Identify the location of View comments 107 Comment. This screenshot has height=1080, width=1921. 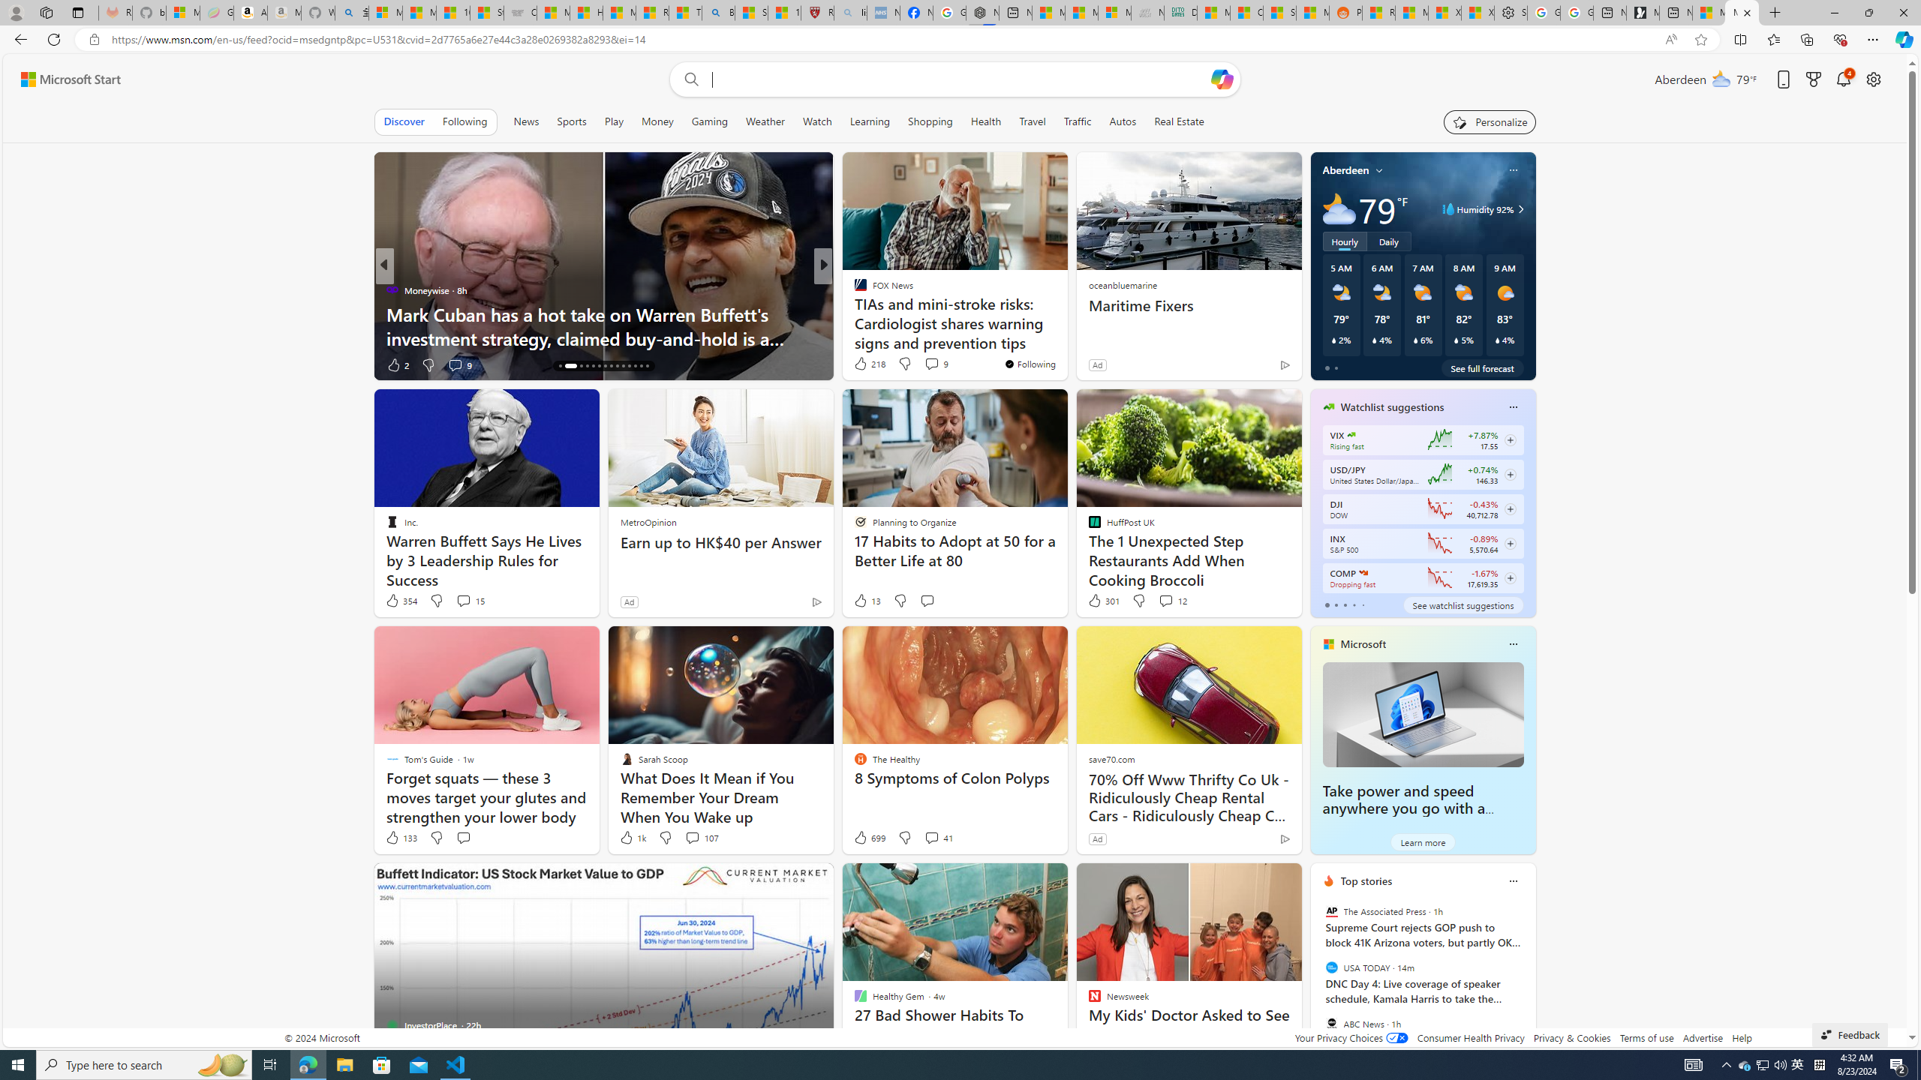
(701, 837).